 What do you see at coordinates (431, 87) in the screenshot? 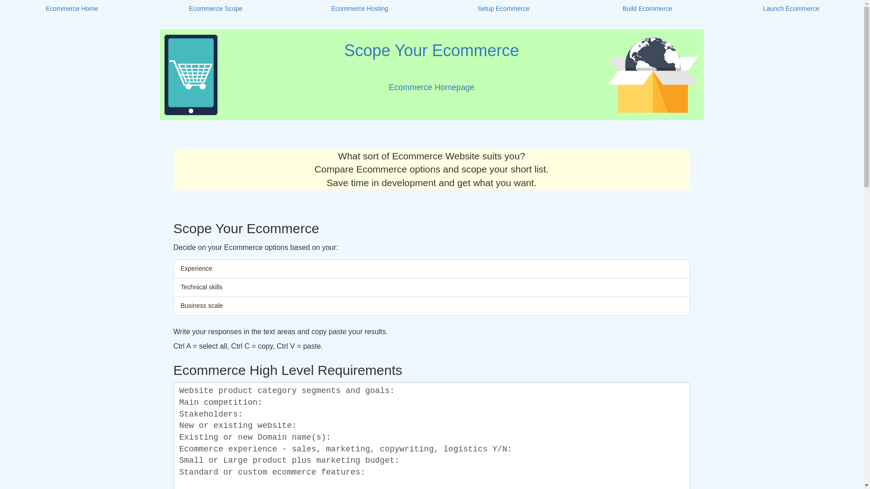
I see `Ecommerce Homepage` at bounding box center [431, 87].